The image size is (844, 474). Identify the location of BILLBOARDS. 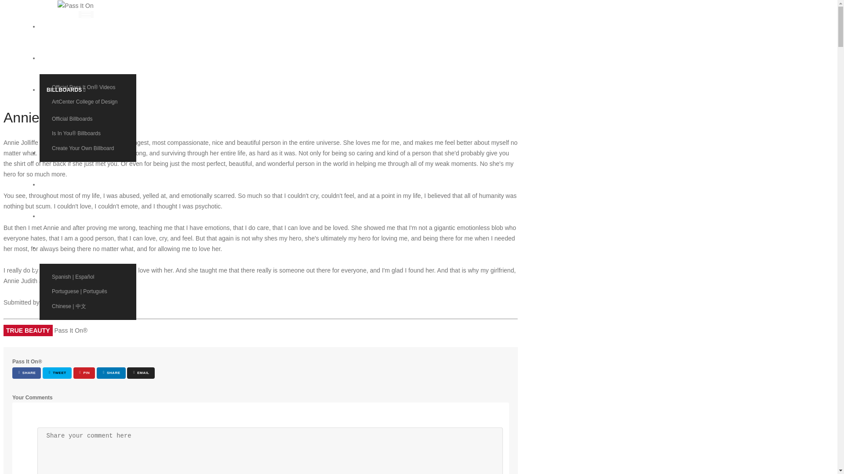
(66, 90).